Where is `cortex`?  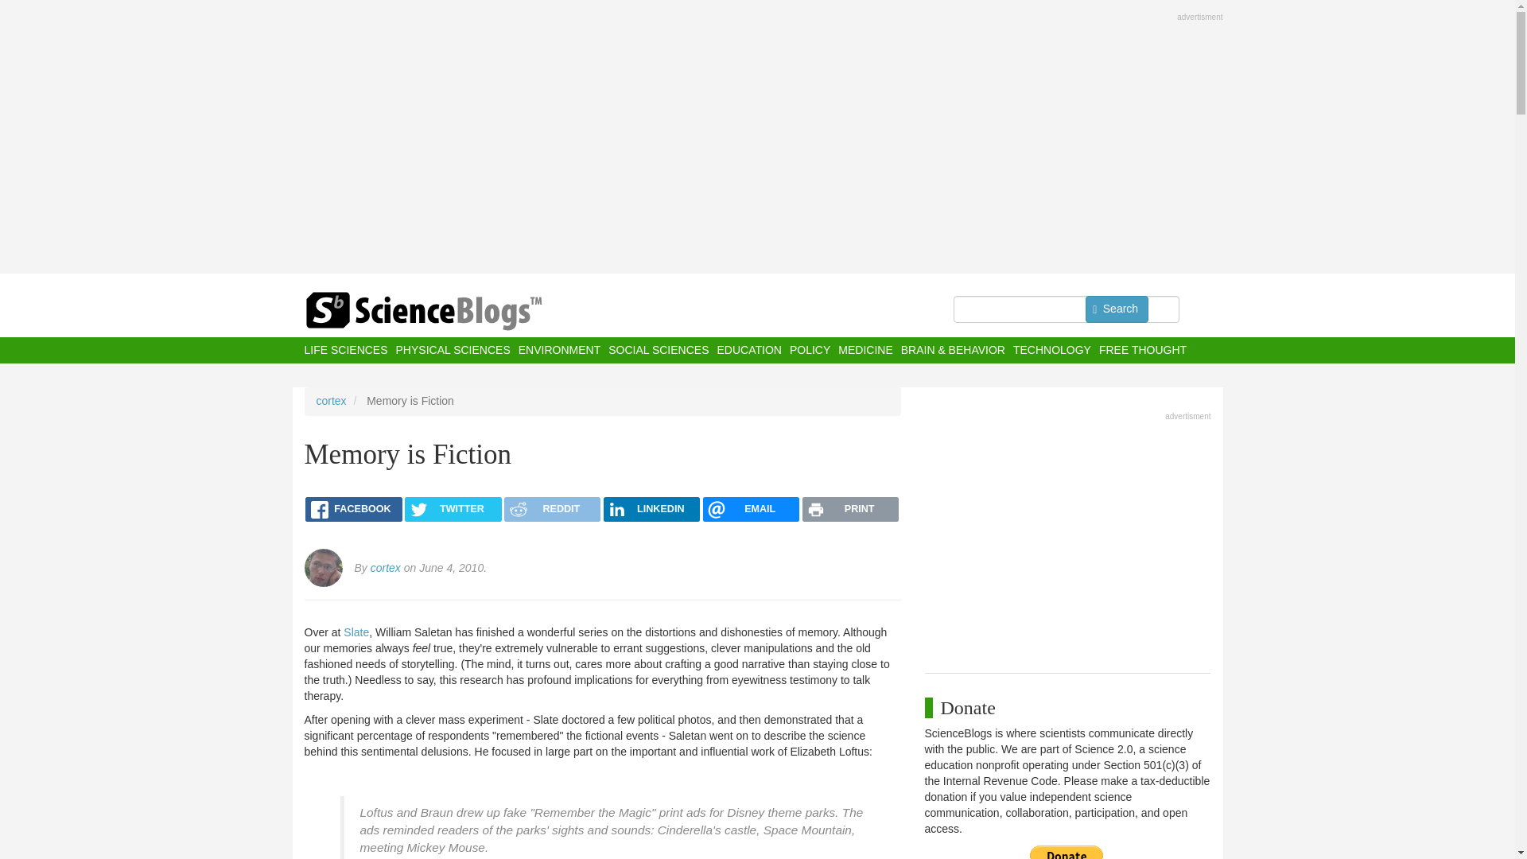
cortex is located at coordinates (385, 568).